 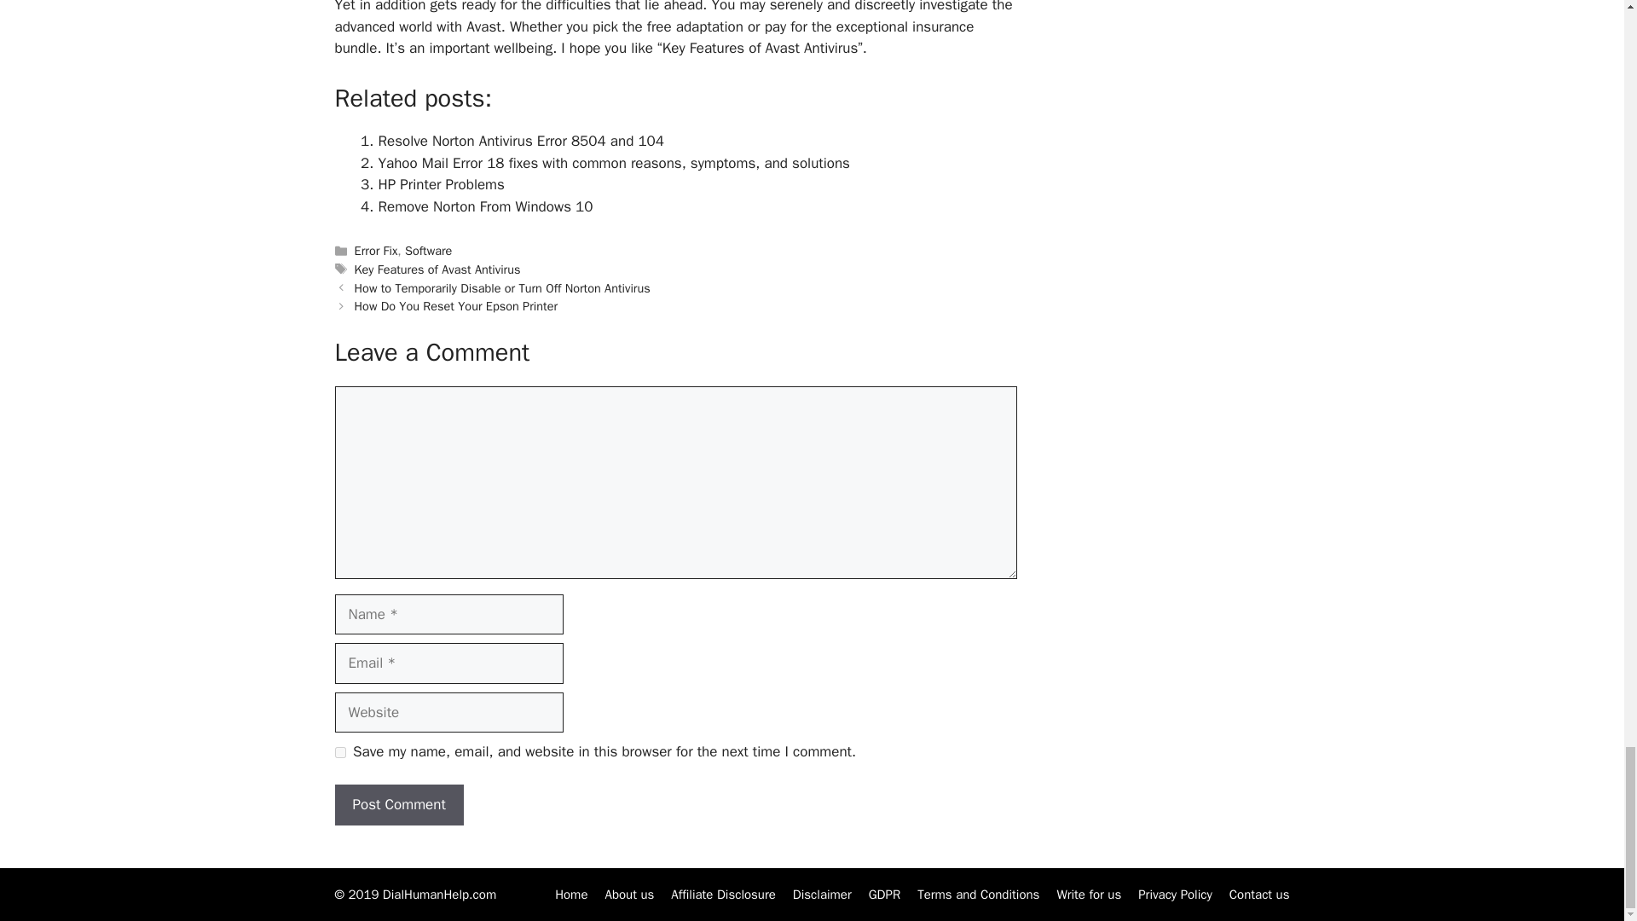 I want to click on HP Printer Problems, so click(x=441, y=184).